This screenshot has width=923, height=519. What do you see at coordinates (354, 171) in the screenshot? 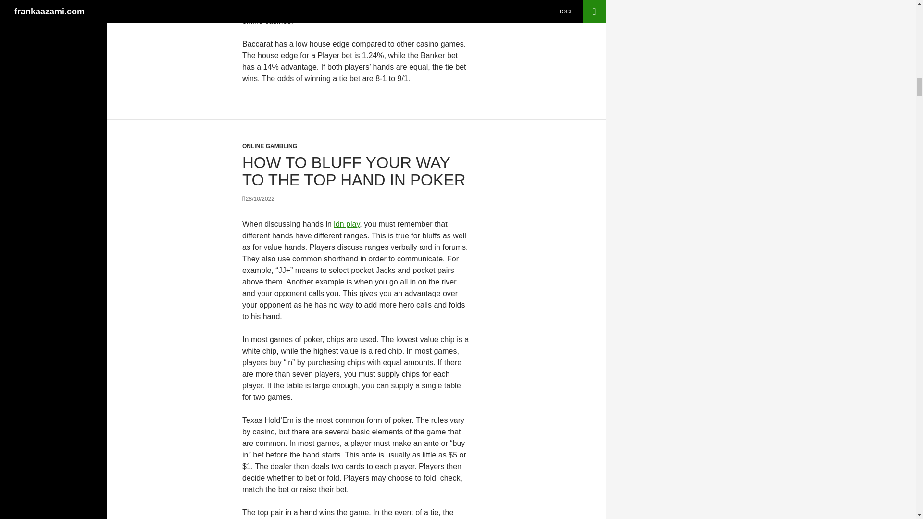
I see `HOW TO BLUFF YOUR WAY TO THE TOP HAND IN POKER` at bounding box center [354, 171].